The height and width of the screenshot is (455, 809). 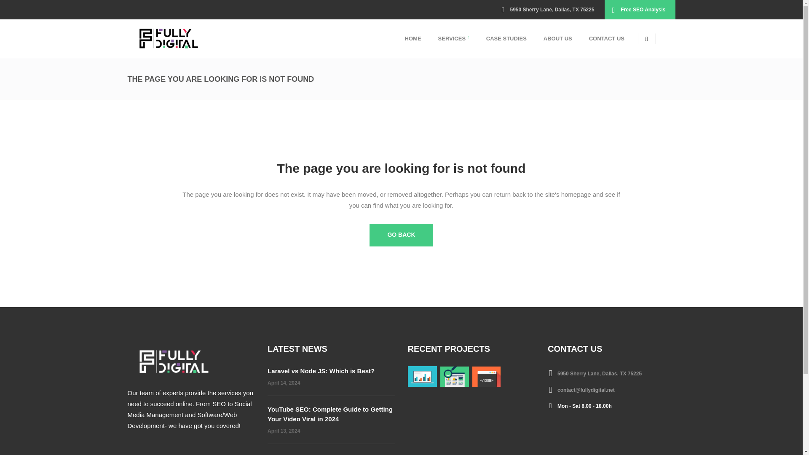 What do you see at coordinates (453, 39) in the screenshot?
I see `SERVICES` at bounding box center [453, 39].